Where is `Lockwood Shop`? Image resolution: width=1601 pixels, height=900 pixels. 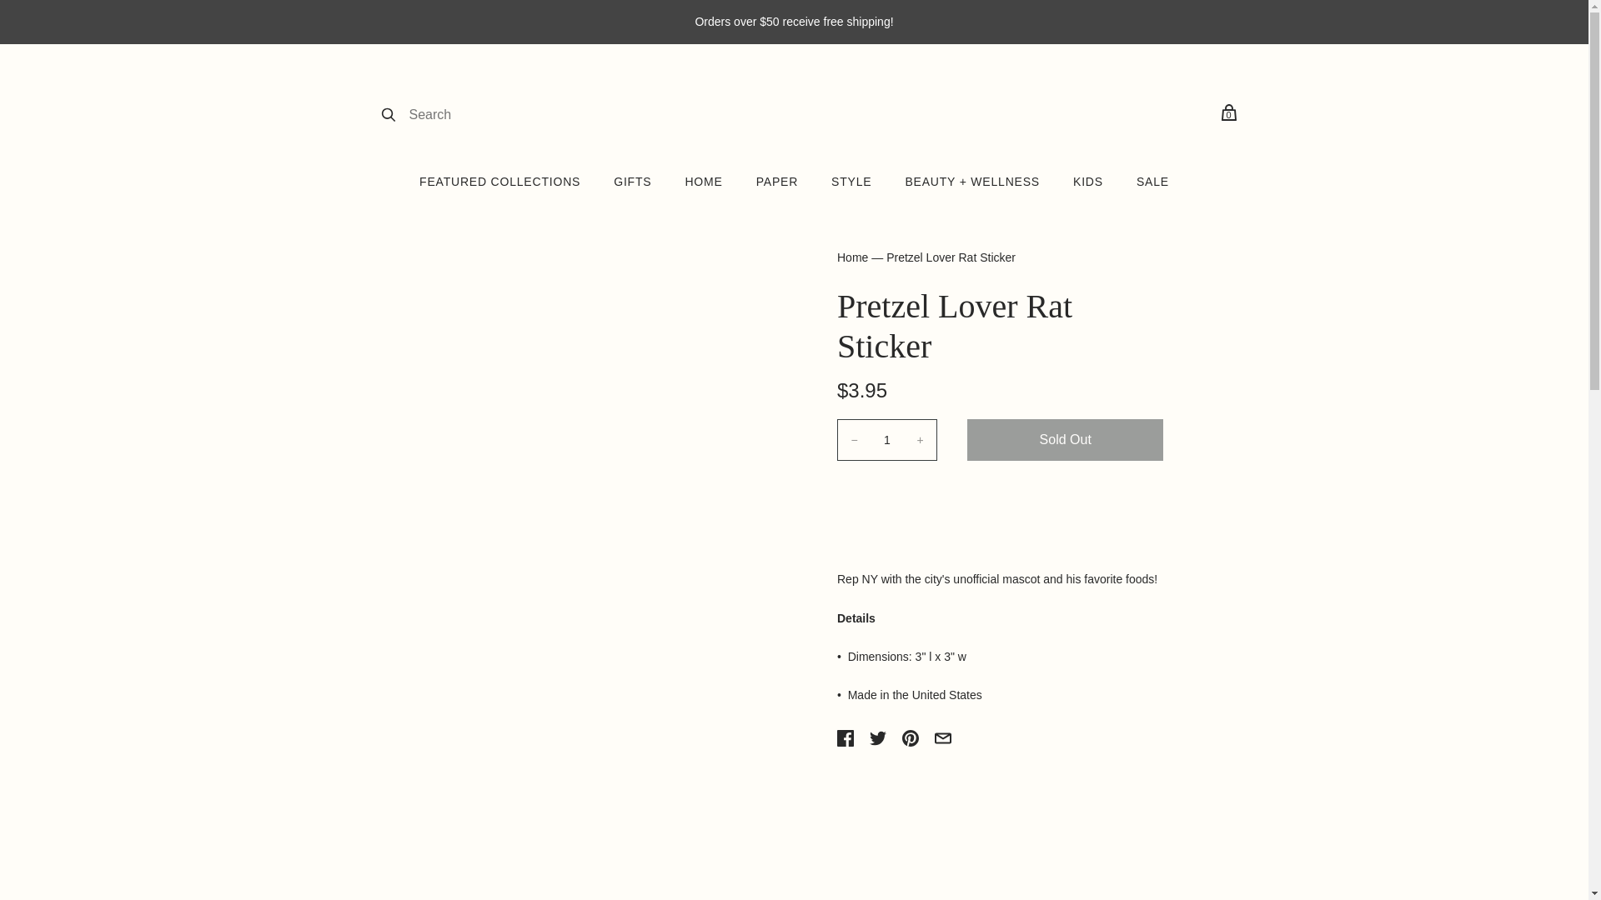
Lockwood Shop is located at coordinates (792, 113).